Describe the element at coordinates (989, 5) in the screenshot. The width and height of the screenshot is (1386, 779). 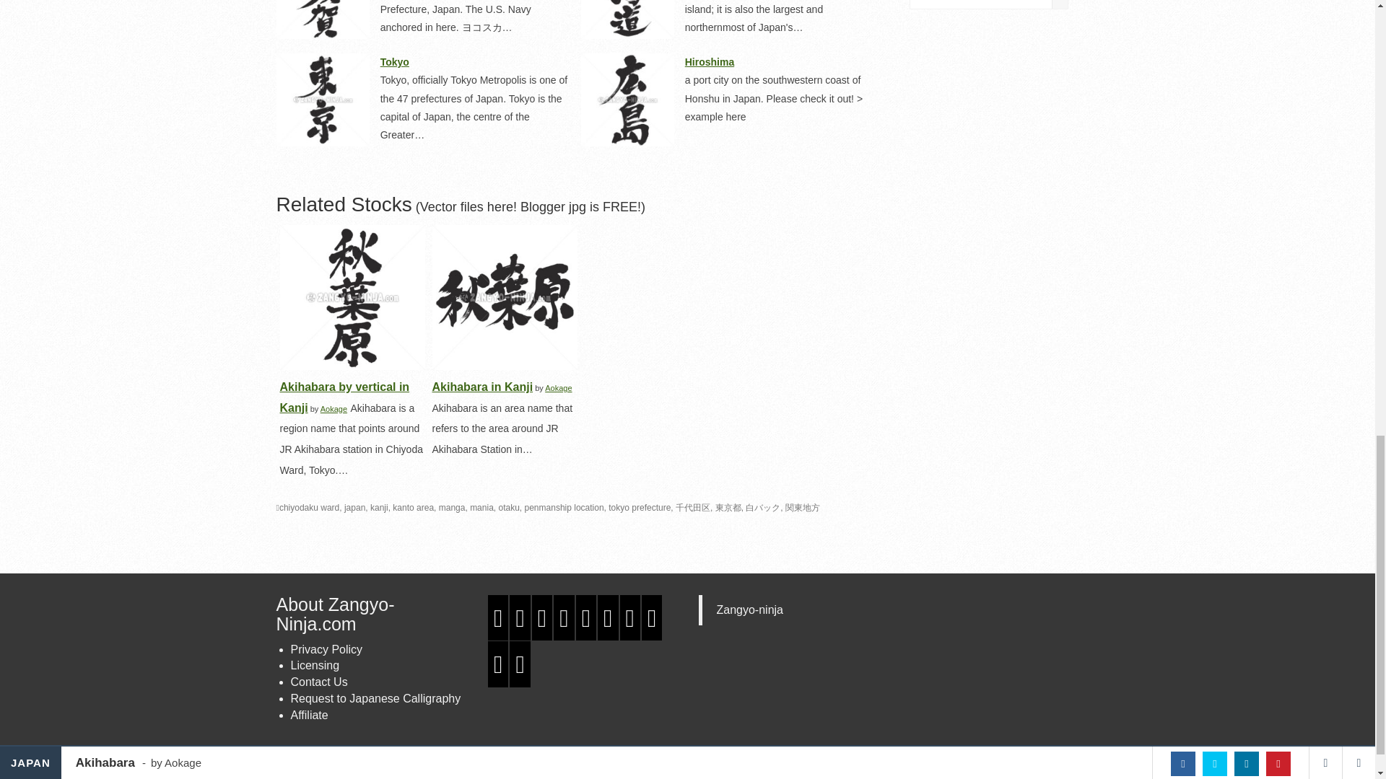
I see `Select Month` at that location.